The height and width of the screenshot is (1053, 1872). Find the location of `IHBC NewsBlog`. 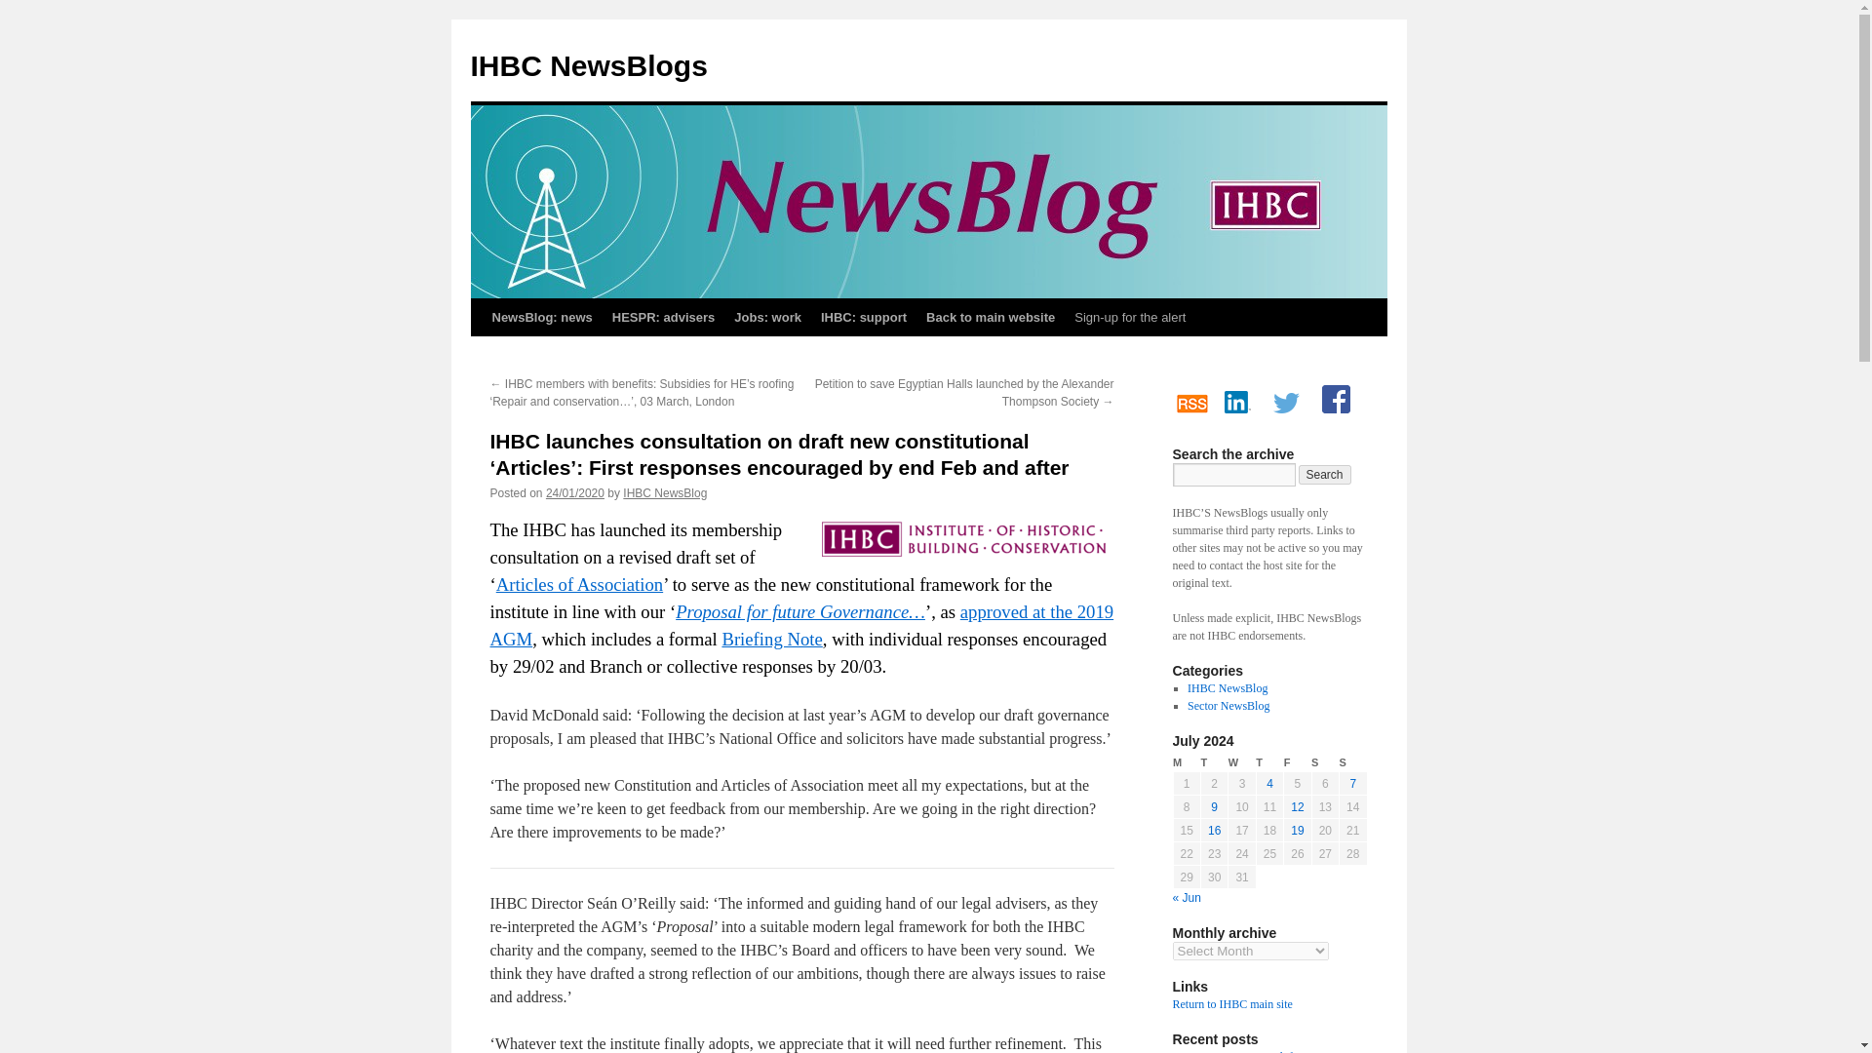

IHBC NewsBlog is located at coordinates (665, 493).